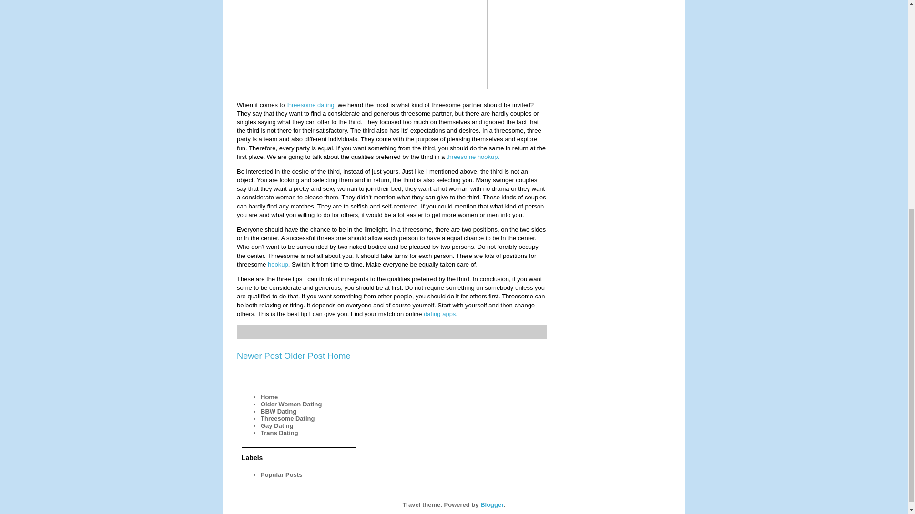 This screenshot has width=915, height=514. Describe the element at coordinates (269, 397) in the screenshot. I see `Home` at that location.